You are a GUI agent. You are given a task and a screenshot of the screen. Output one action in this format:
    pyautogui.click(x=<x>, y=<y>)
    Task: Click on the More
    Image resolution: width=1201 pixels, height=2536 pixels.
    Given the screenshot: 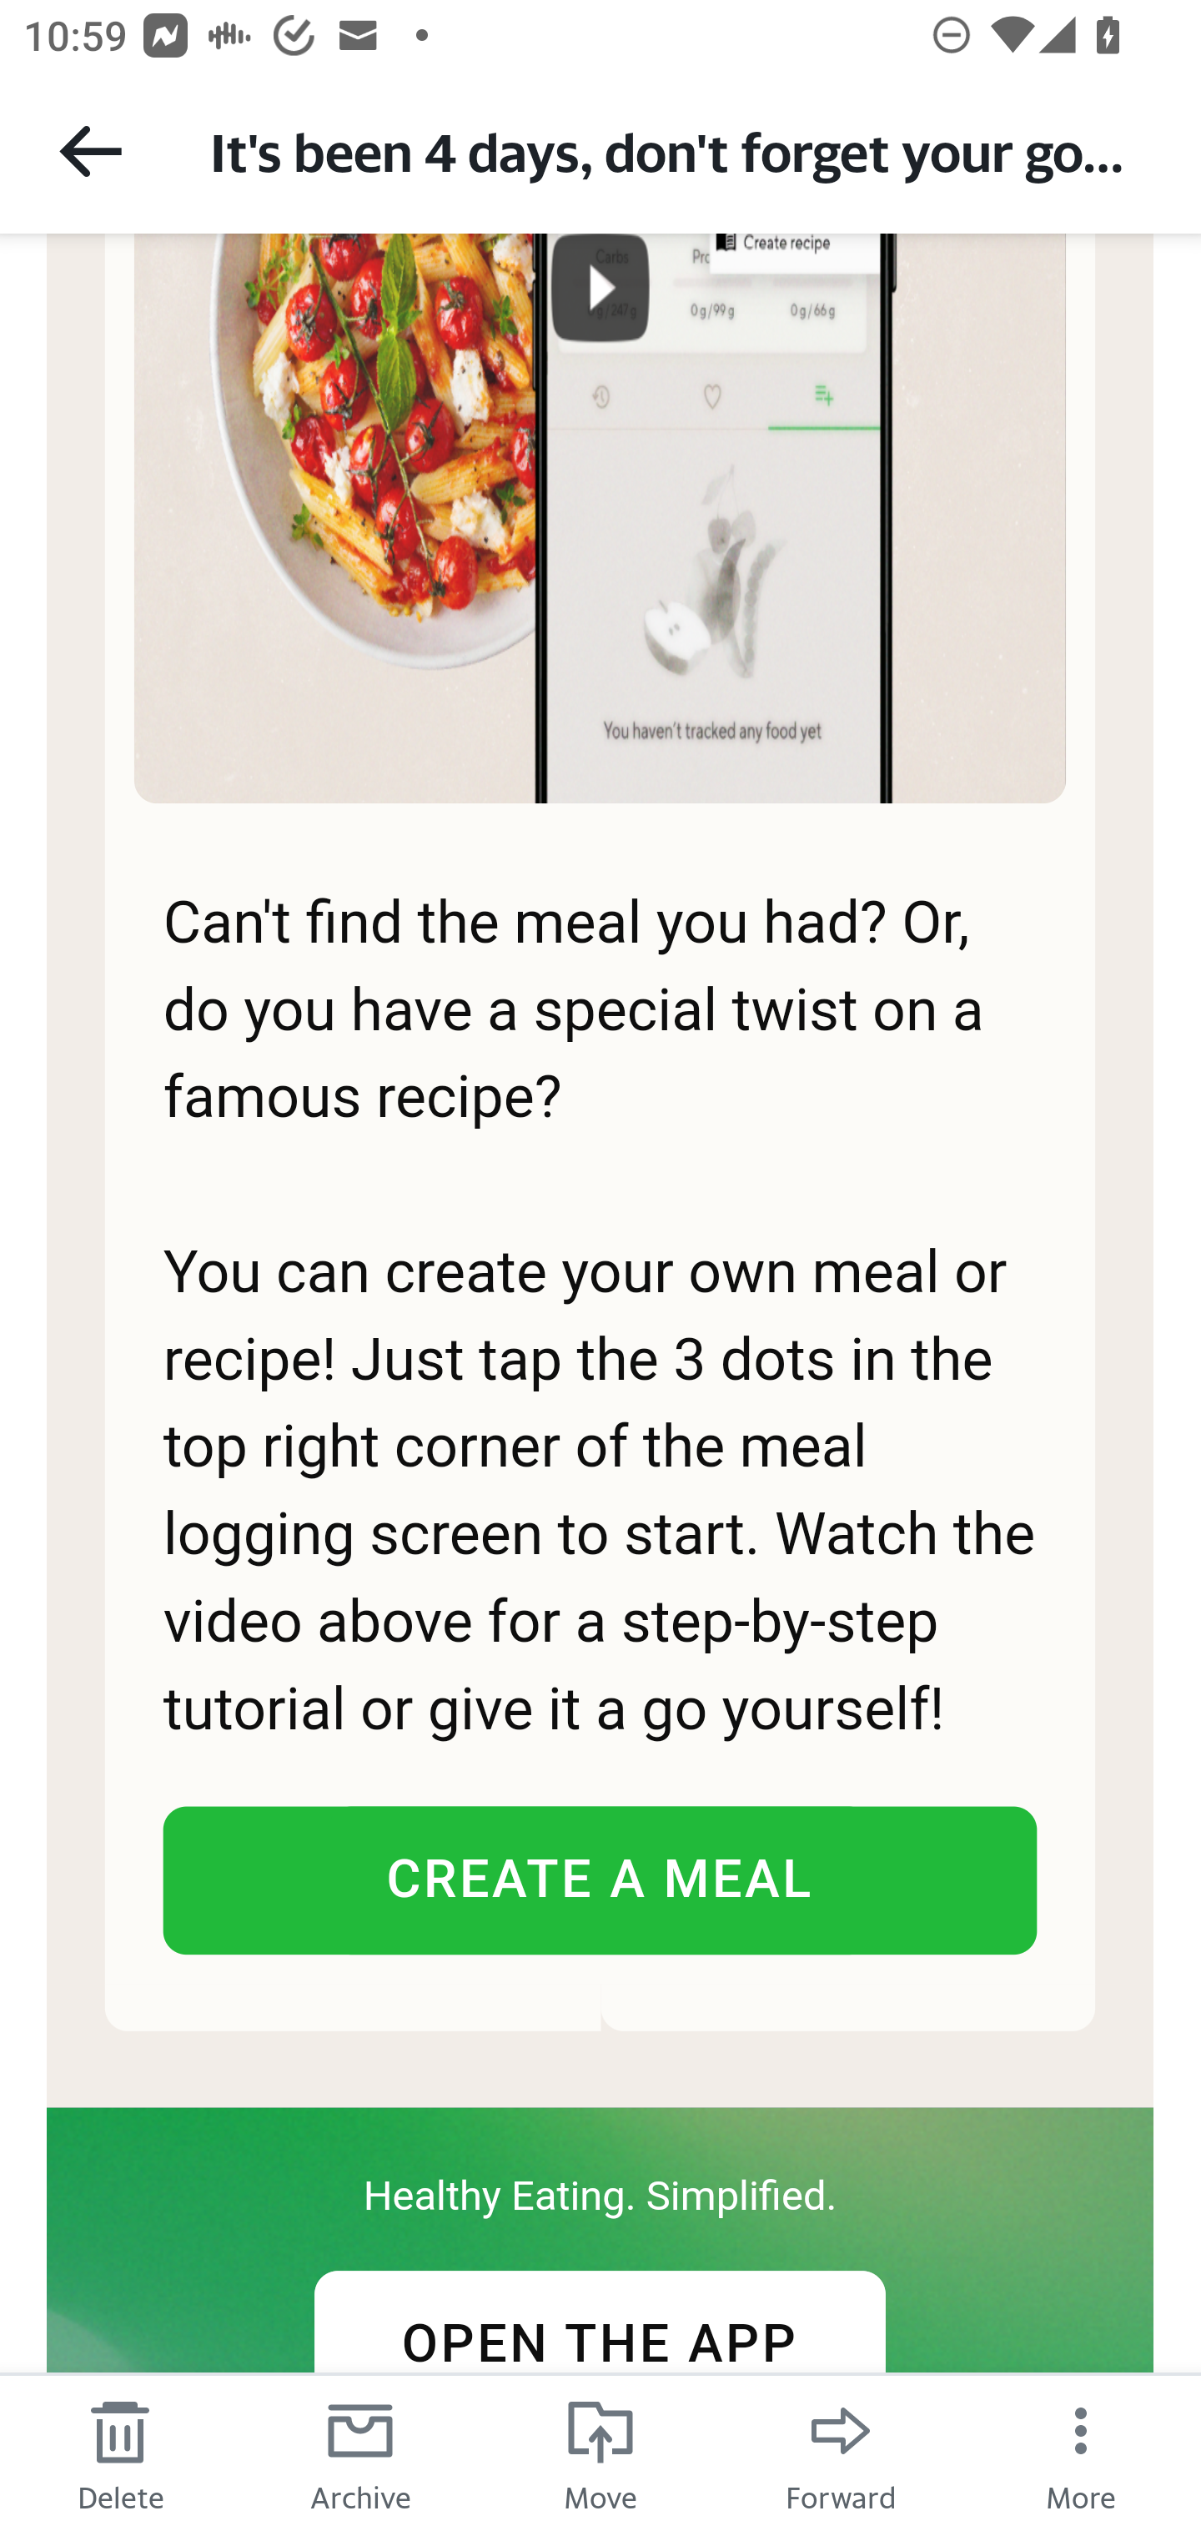 What is the action you would take?
    pyautogui.click(x=1081, y=2454)
    